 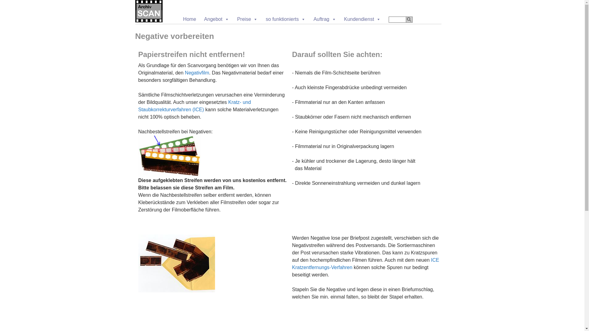 What do you see at coordinates (247, 19) in the screenshot?
I see `Preise` at bounding box center [247, 19].